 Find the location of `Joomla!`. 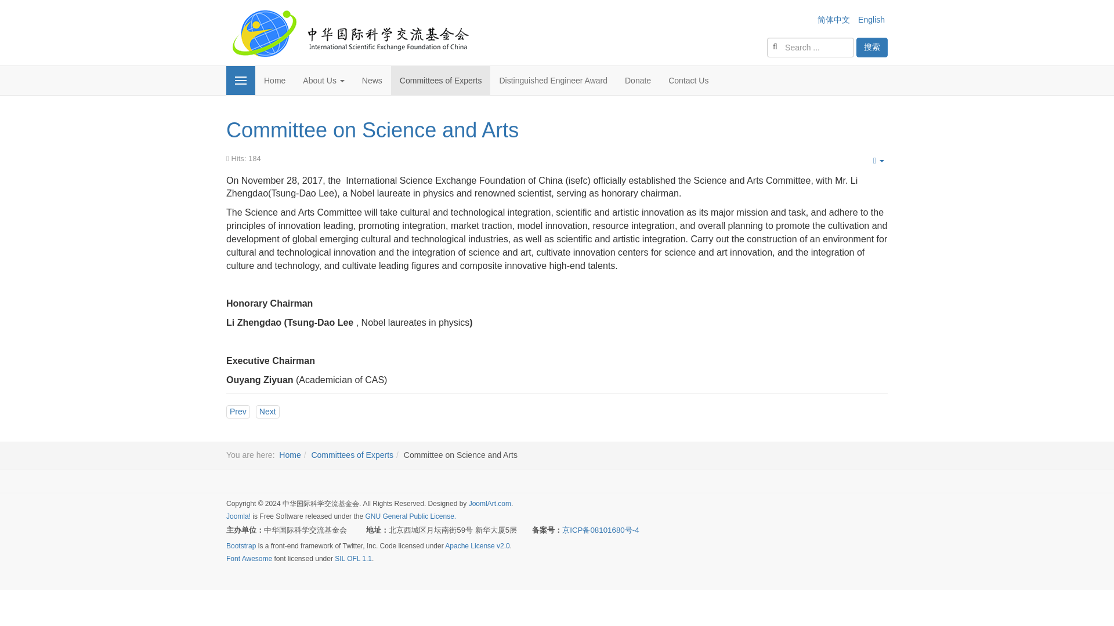

Joomla! is located at coordinates (238, 516).